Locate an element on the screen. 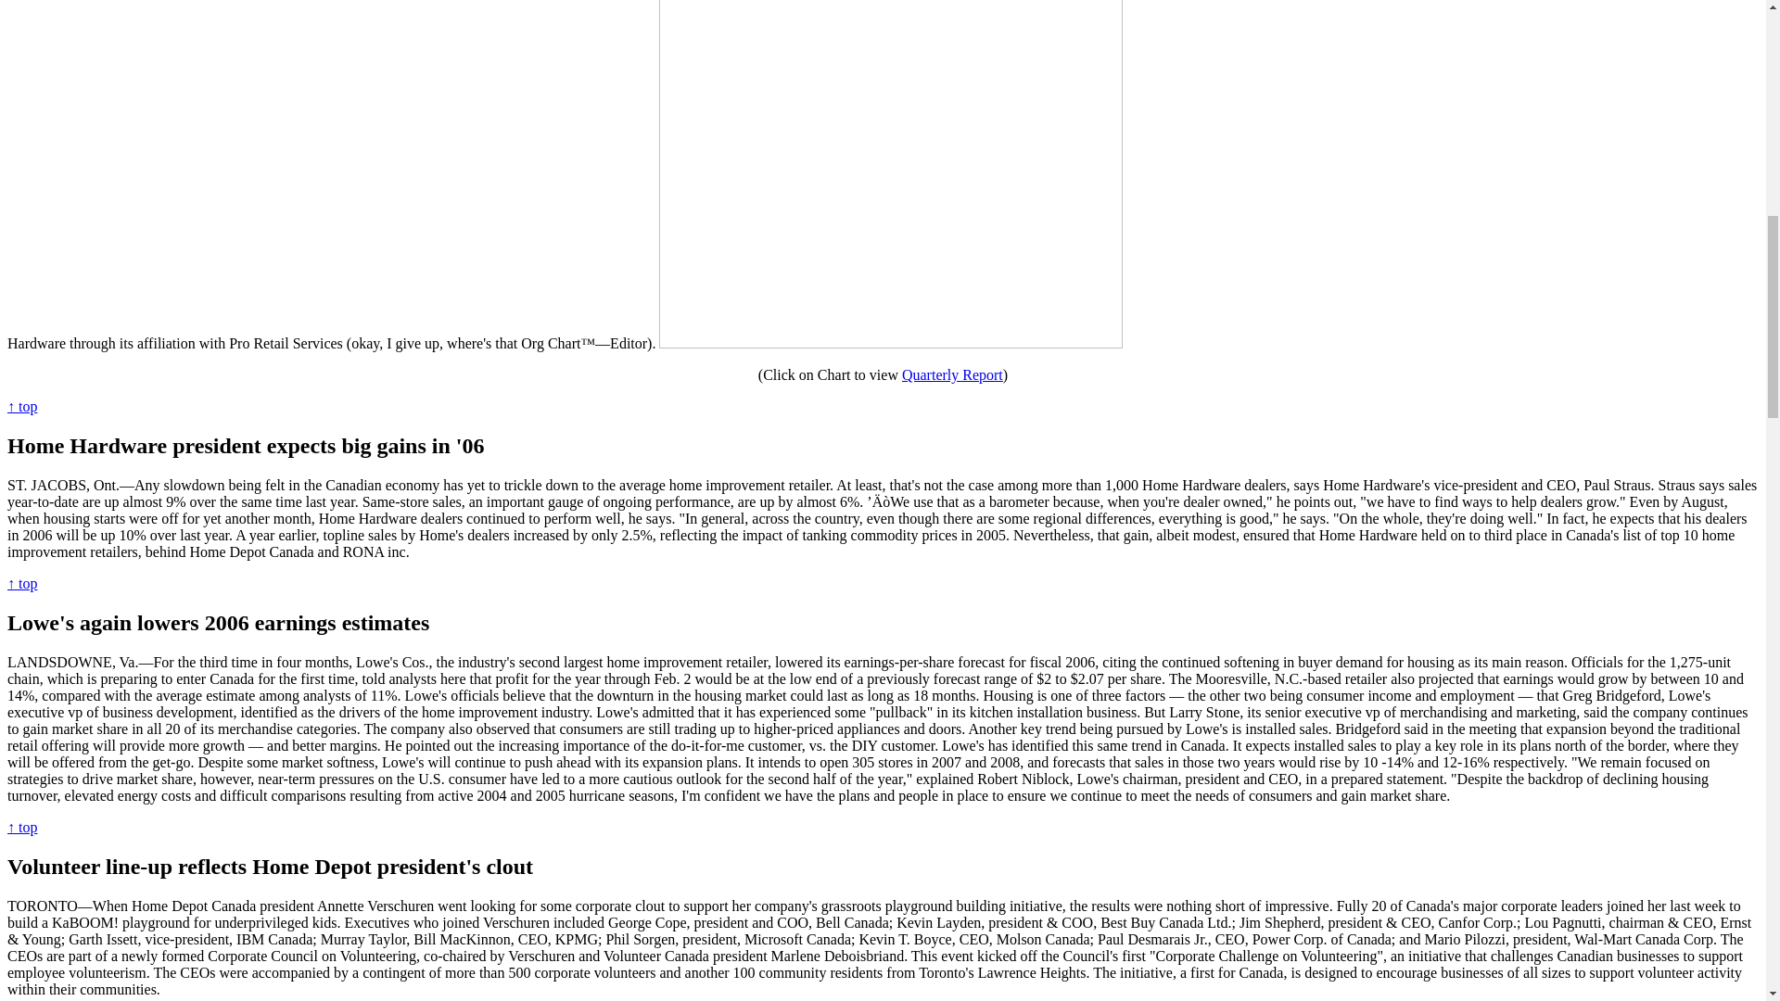  return to top is located at coordinates (22, 406).